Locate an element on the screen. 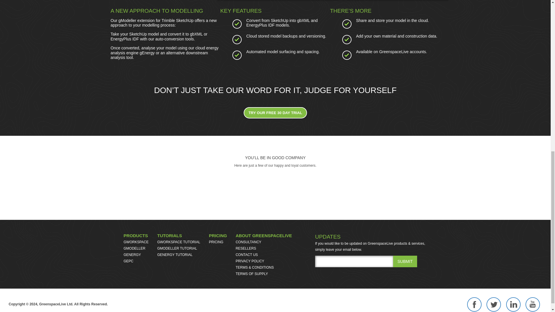 This screenshot has width=555, height=312. GWORKSPACE is located at coordinates (129, 261).